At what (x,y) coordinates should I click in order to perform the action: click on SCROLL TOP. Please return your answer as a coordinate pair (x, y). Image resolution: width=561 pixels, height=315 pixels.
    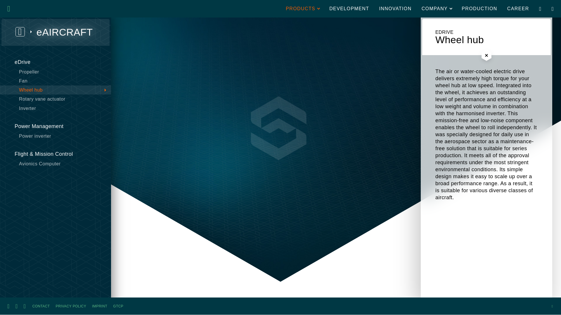
    Looking at the image, I should click on (552, 306).